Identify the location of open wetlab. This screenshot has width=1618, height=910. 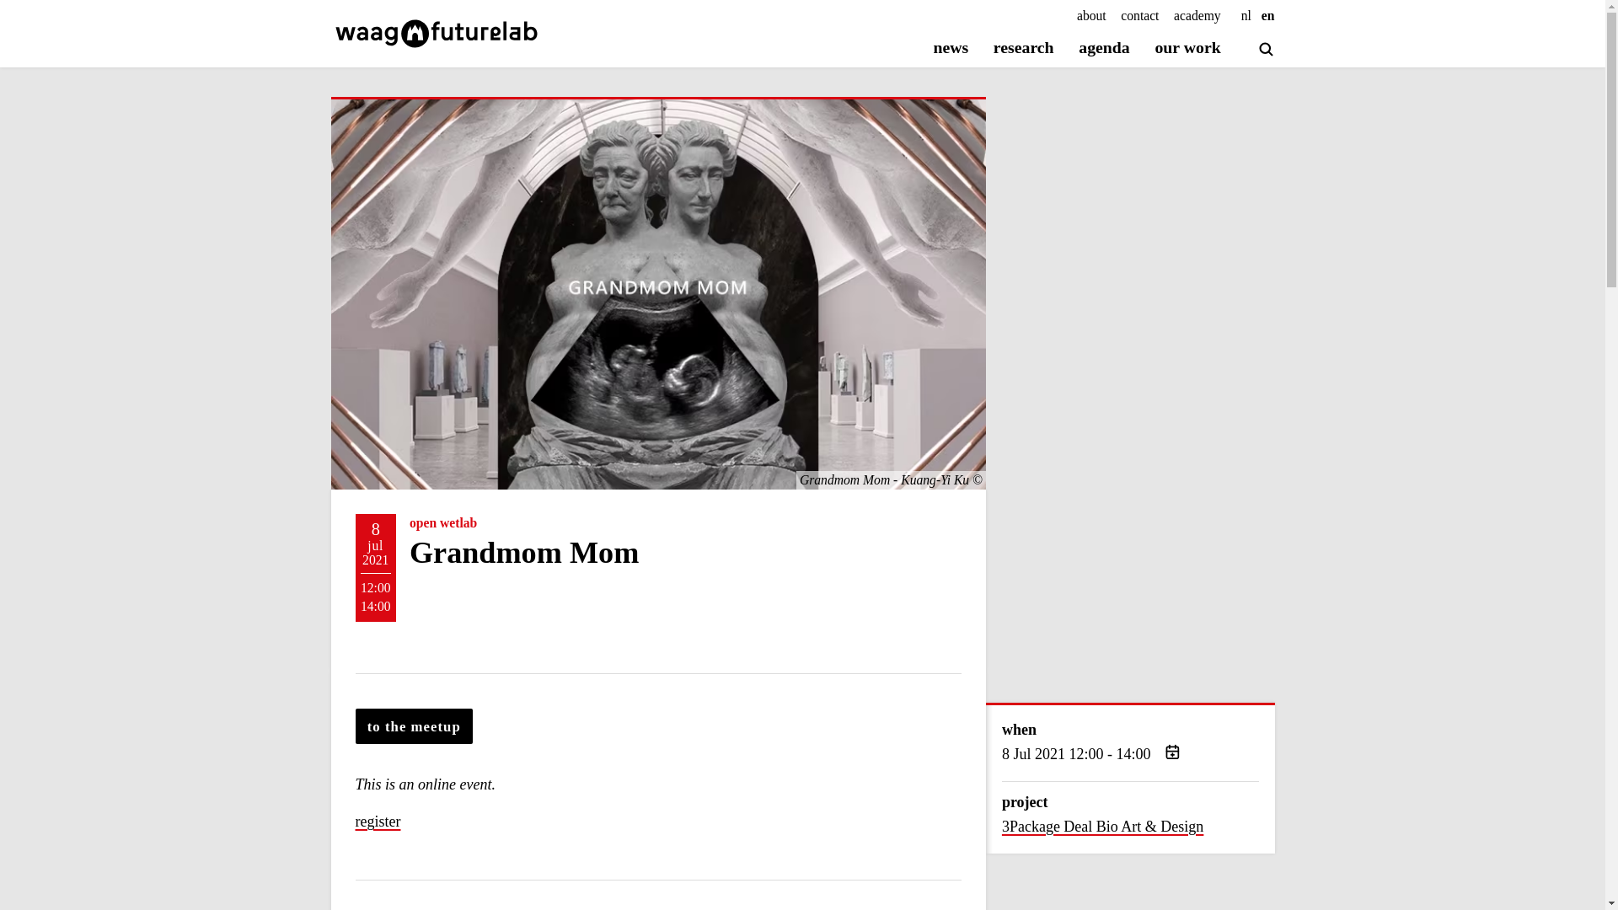
(443, 523).